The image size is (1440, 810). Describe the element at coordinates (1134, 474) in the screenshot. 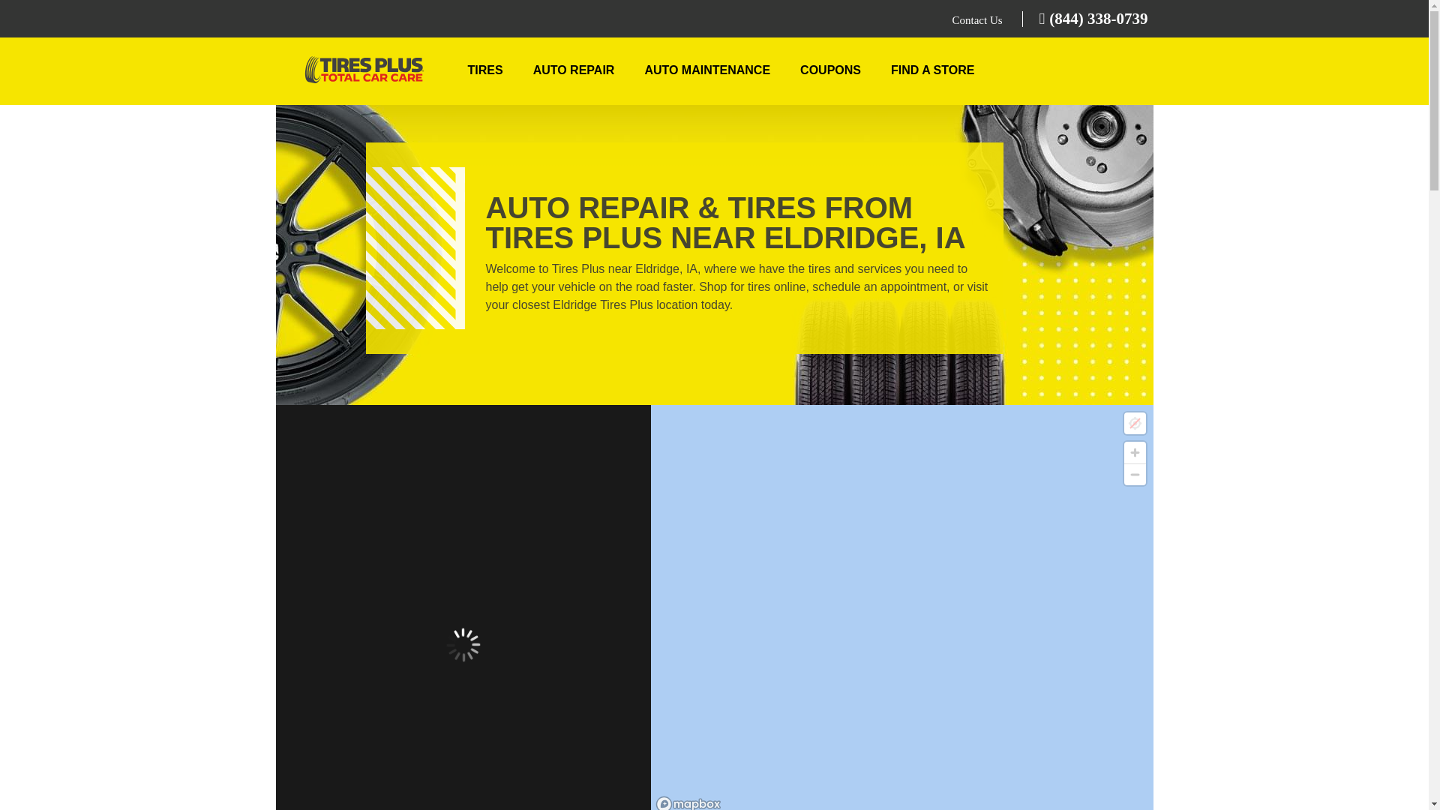

I see `Zoom out` at that location.